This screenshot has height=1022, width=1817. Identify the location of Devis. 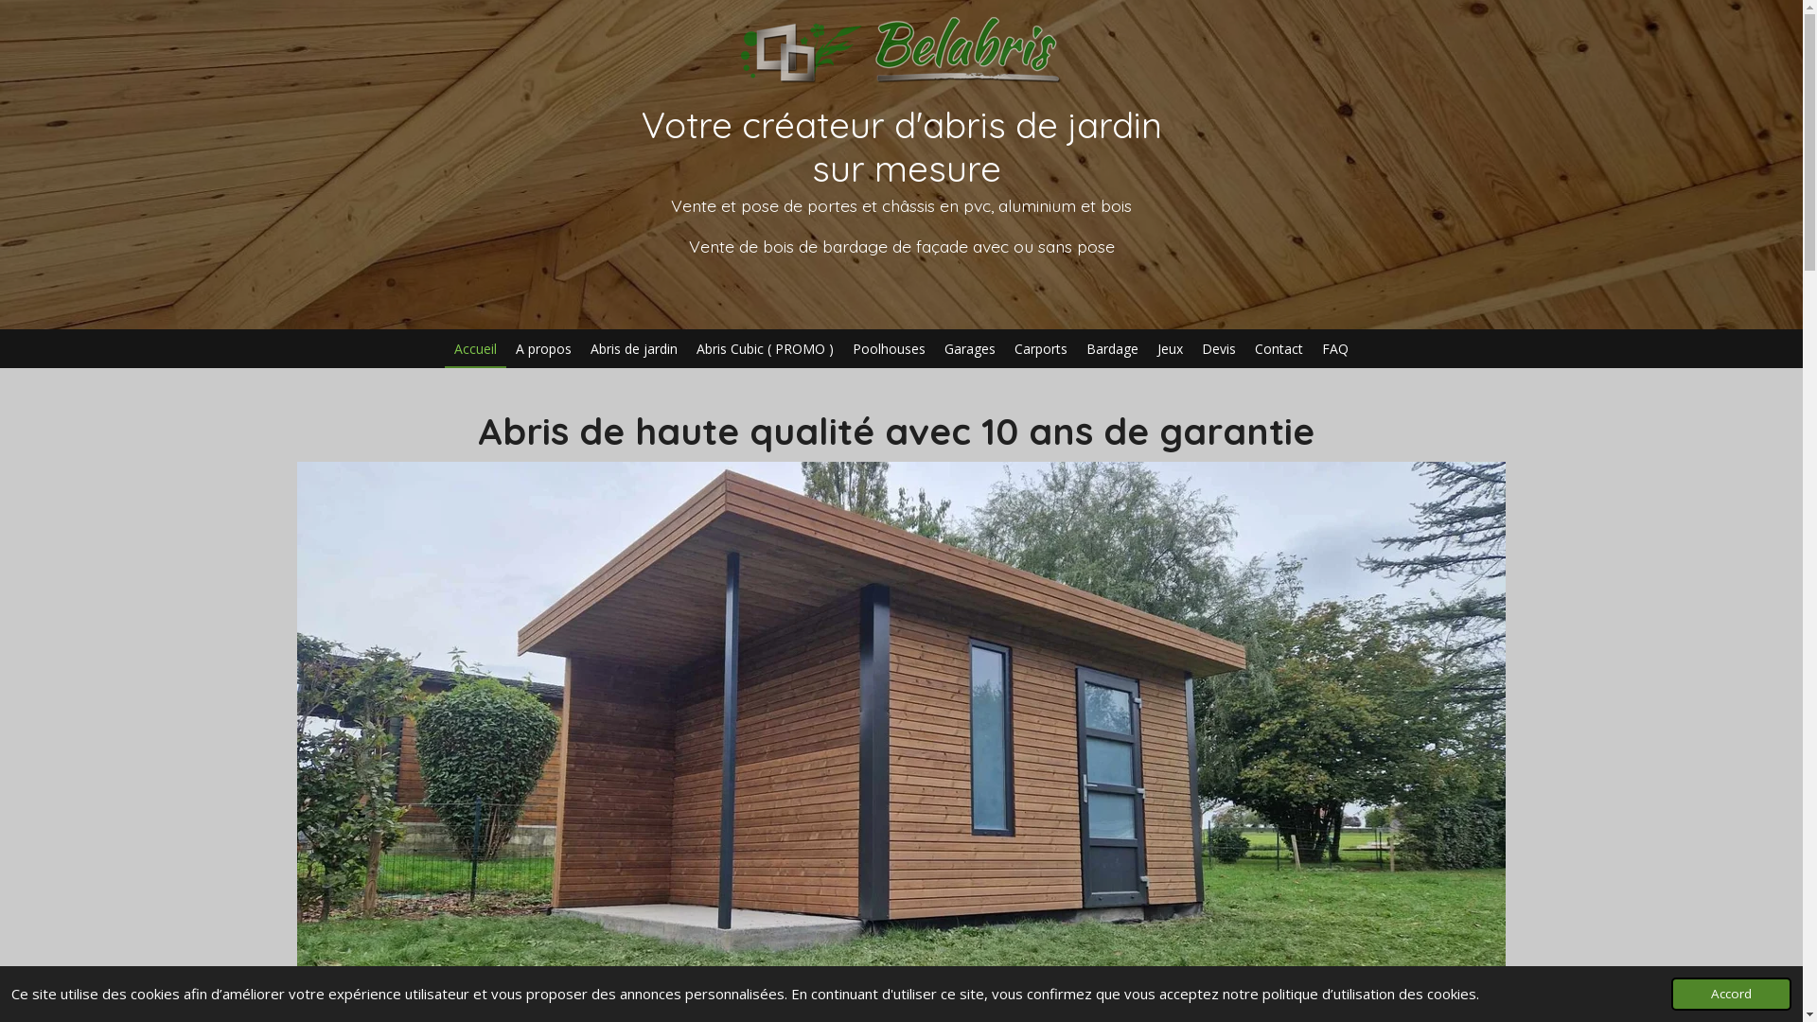
(1219, 348).